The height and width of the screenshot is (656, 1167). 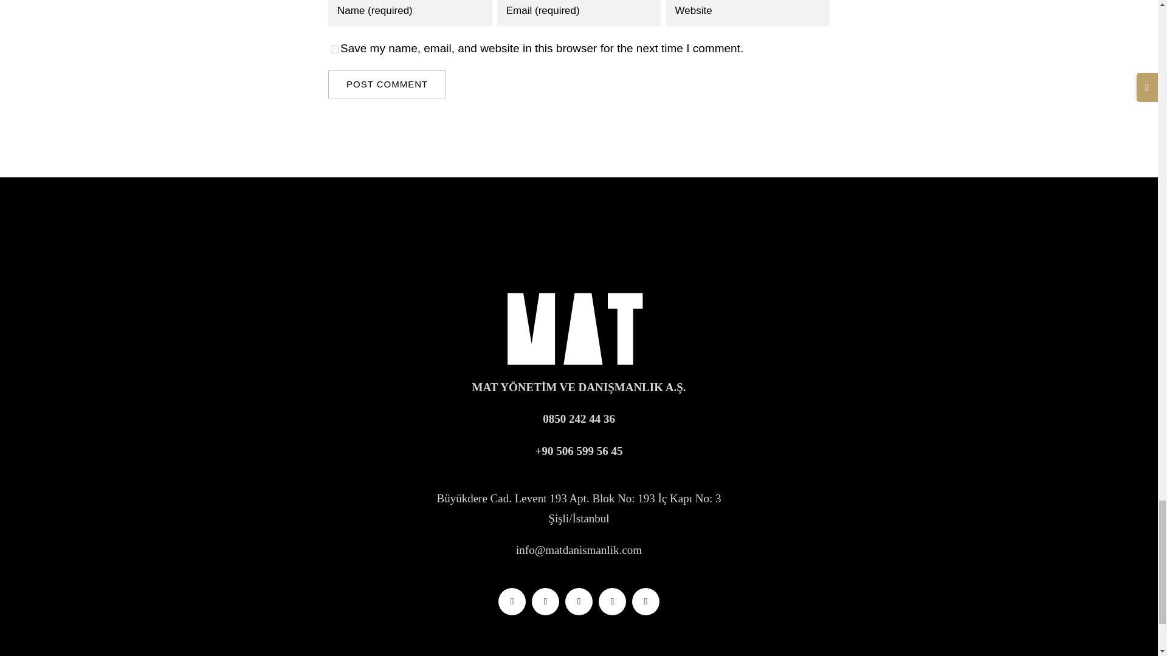 What do you see at coordinates (512, 601) in the screenshot?
I see `Twitter` at bounding box center [512, 601].